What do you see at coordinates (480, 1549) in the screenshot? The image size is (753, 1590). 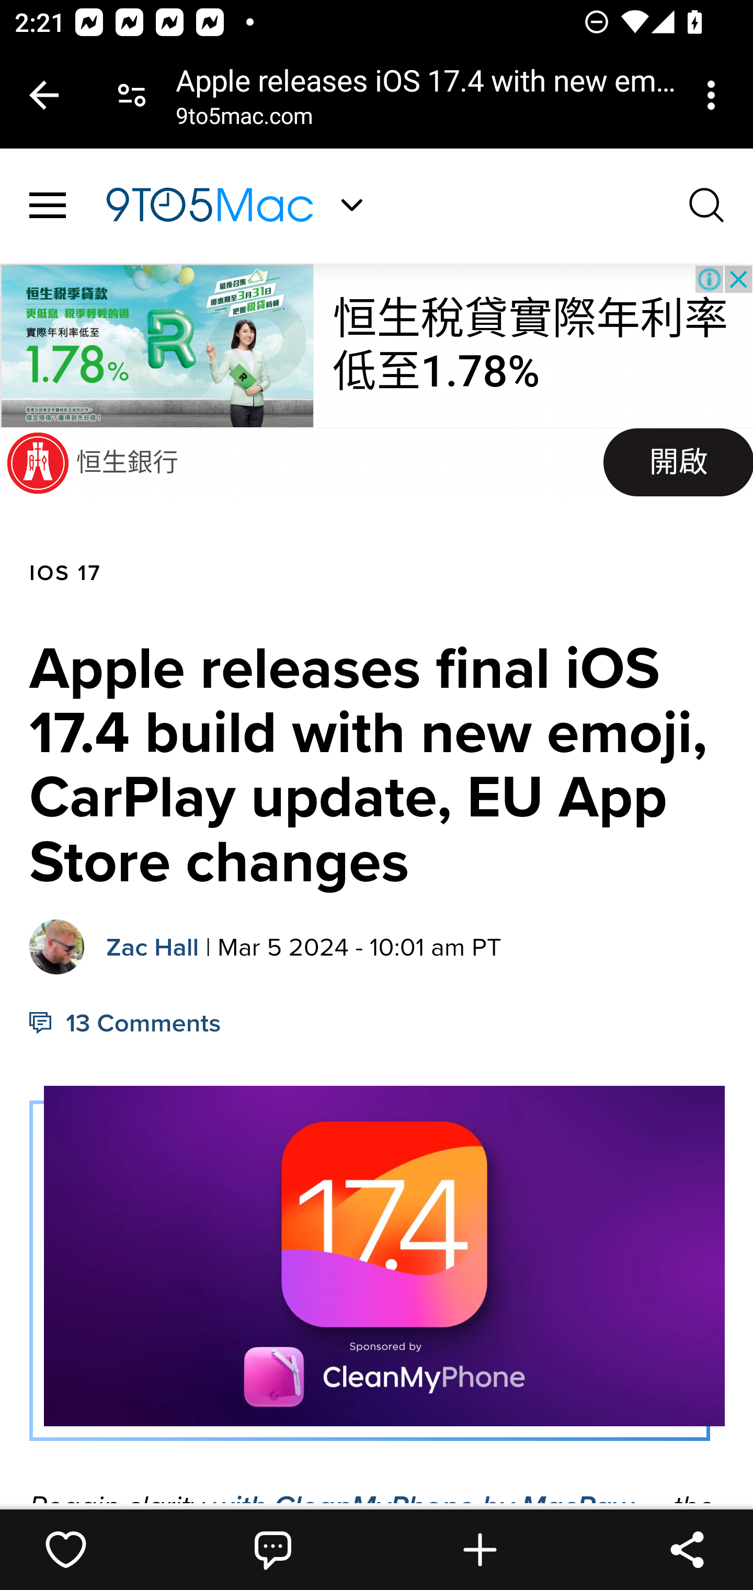 I see `Flip into Magazine` at bounding box center [480, 1549].